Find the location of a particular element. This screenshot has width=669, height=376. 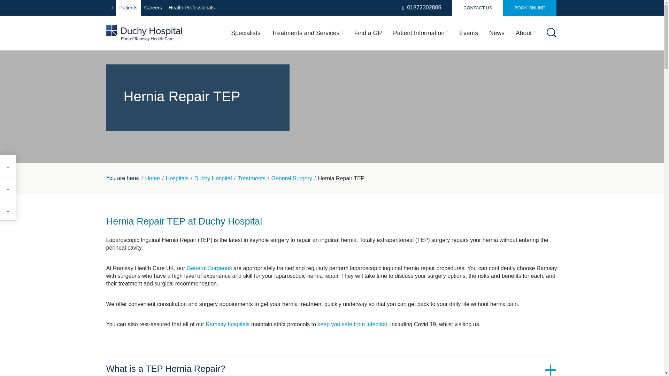

Ultrasound is located at coordinates (478, 140).